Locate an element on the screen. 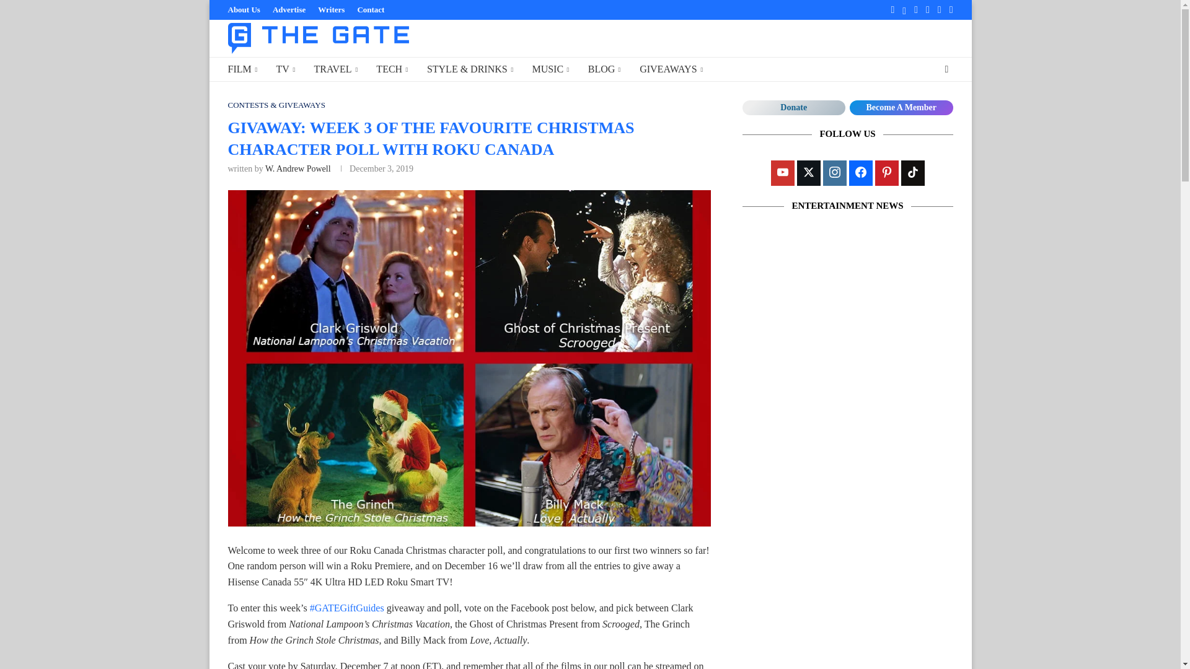 This screenshot has height=669, width=1190. Writers is located at coordinates (331, 10).